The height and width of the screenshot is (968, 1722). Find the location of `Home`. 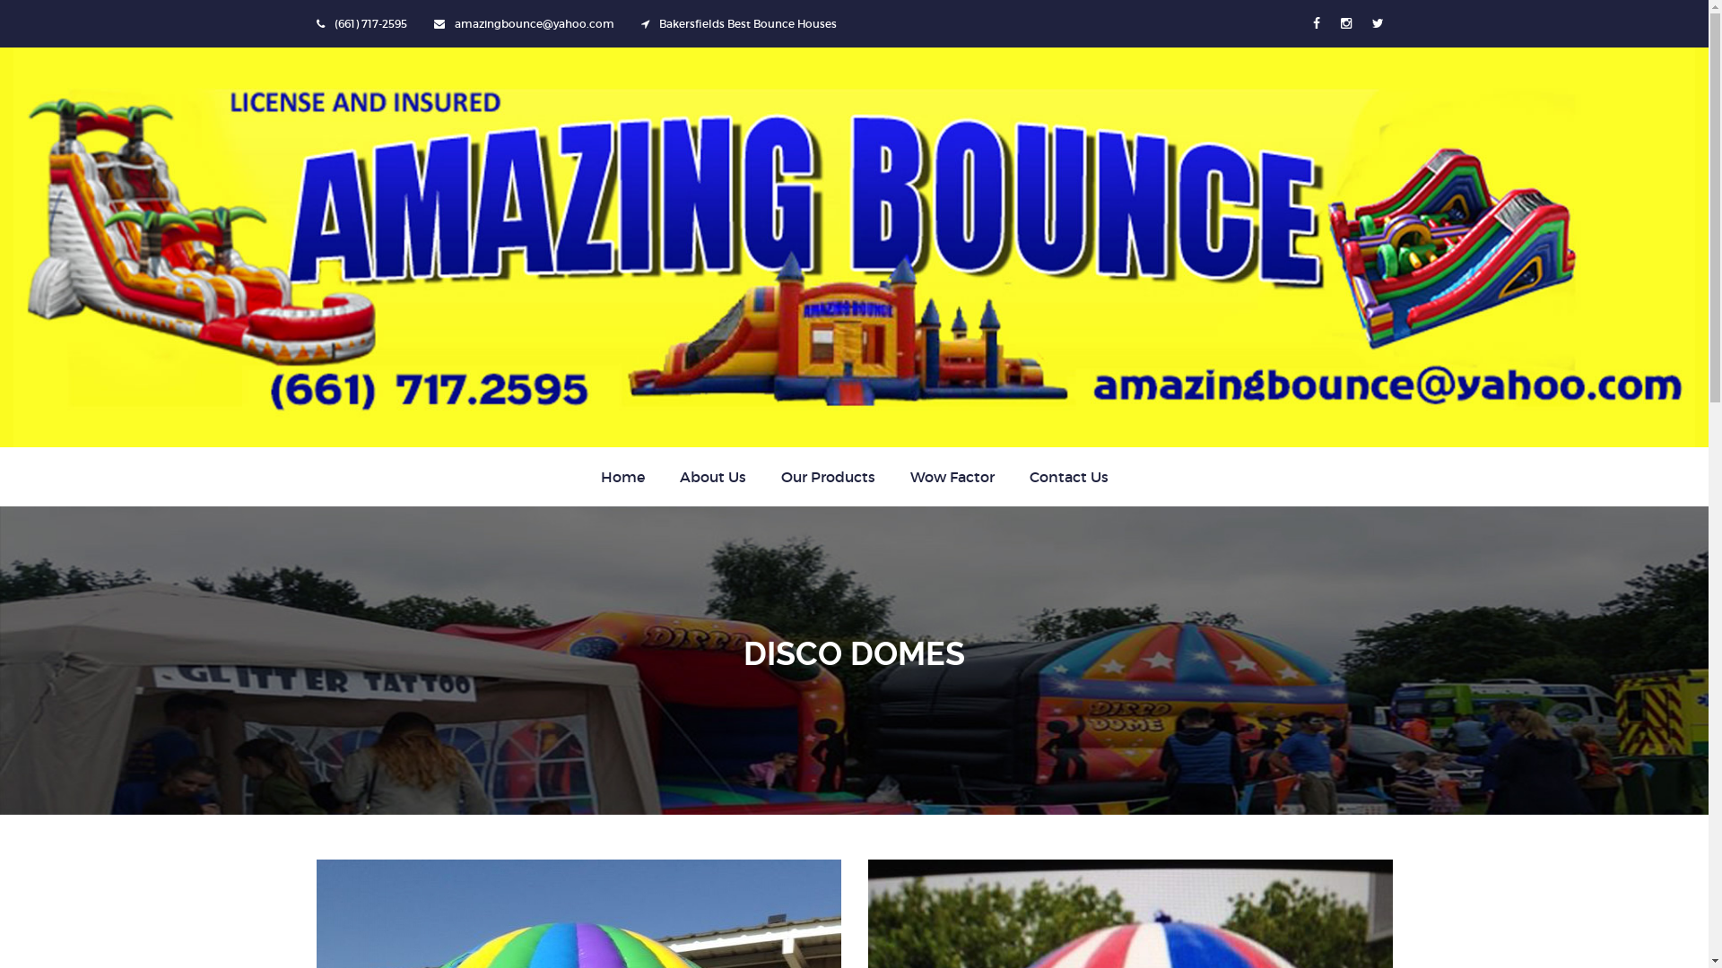

Home is located at coordinates (622, 477).